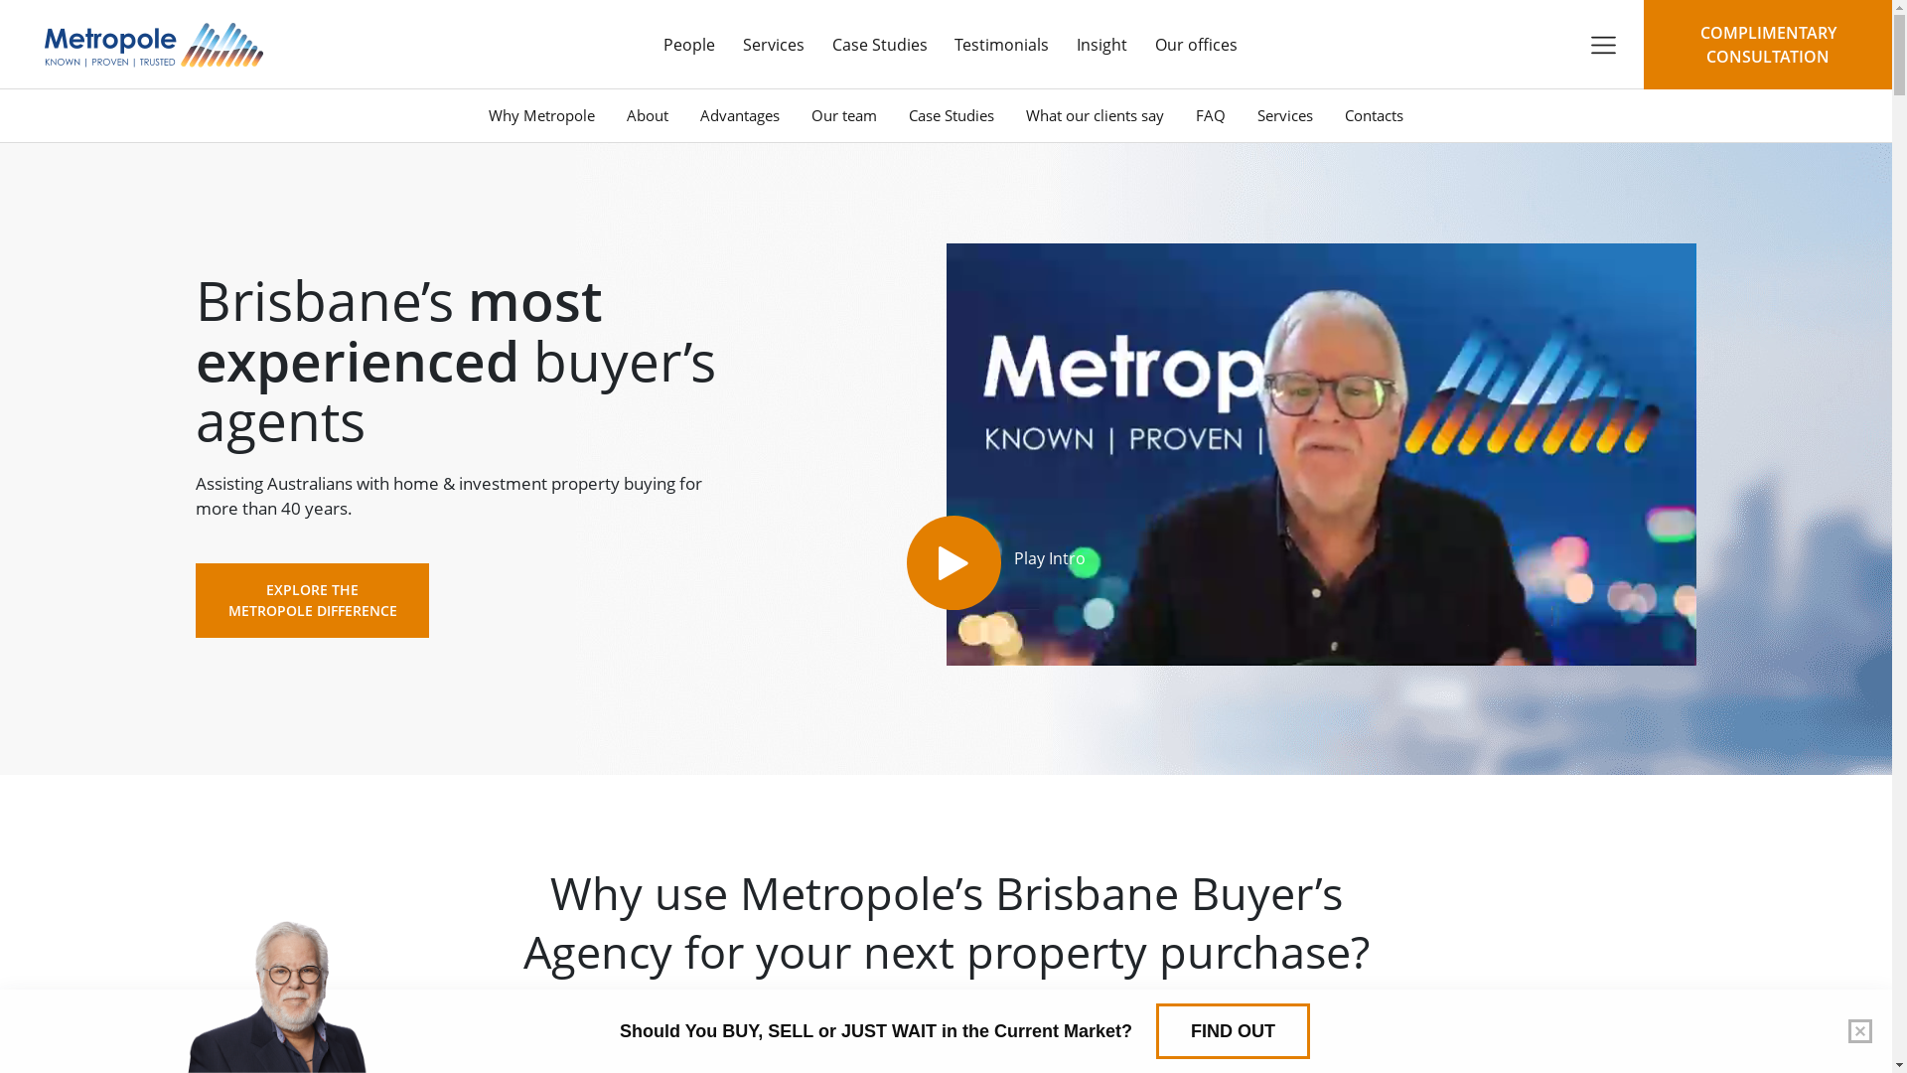 Image resolution: width=1907 pixels, height=1073 pixels. What do you see at coordinates (1196, 45) in the screenshot?
I see `Our offices` at bounding box center [1196, 45].